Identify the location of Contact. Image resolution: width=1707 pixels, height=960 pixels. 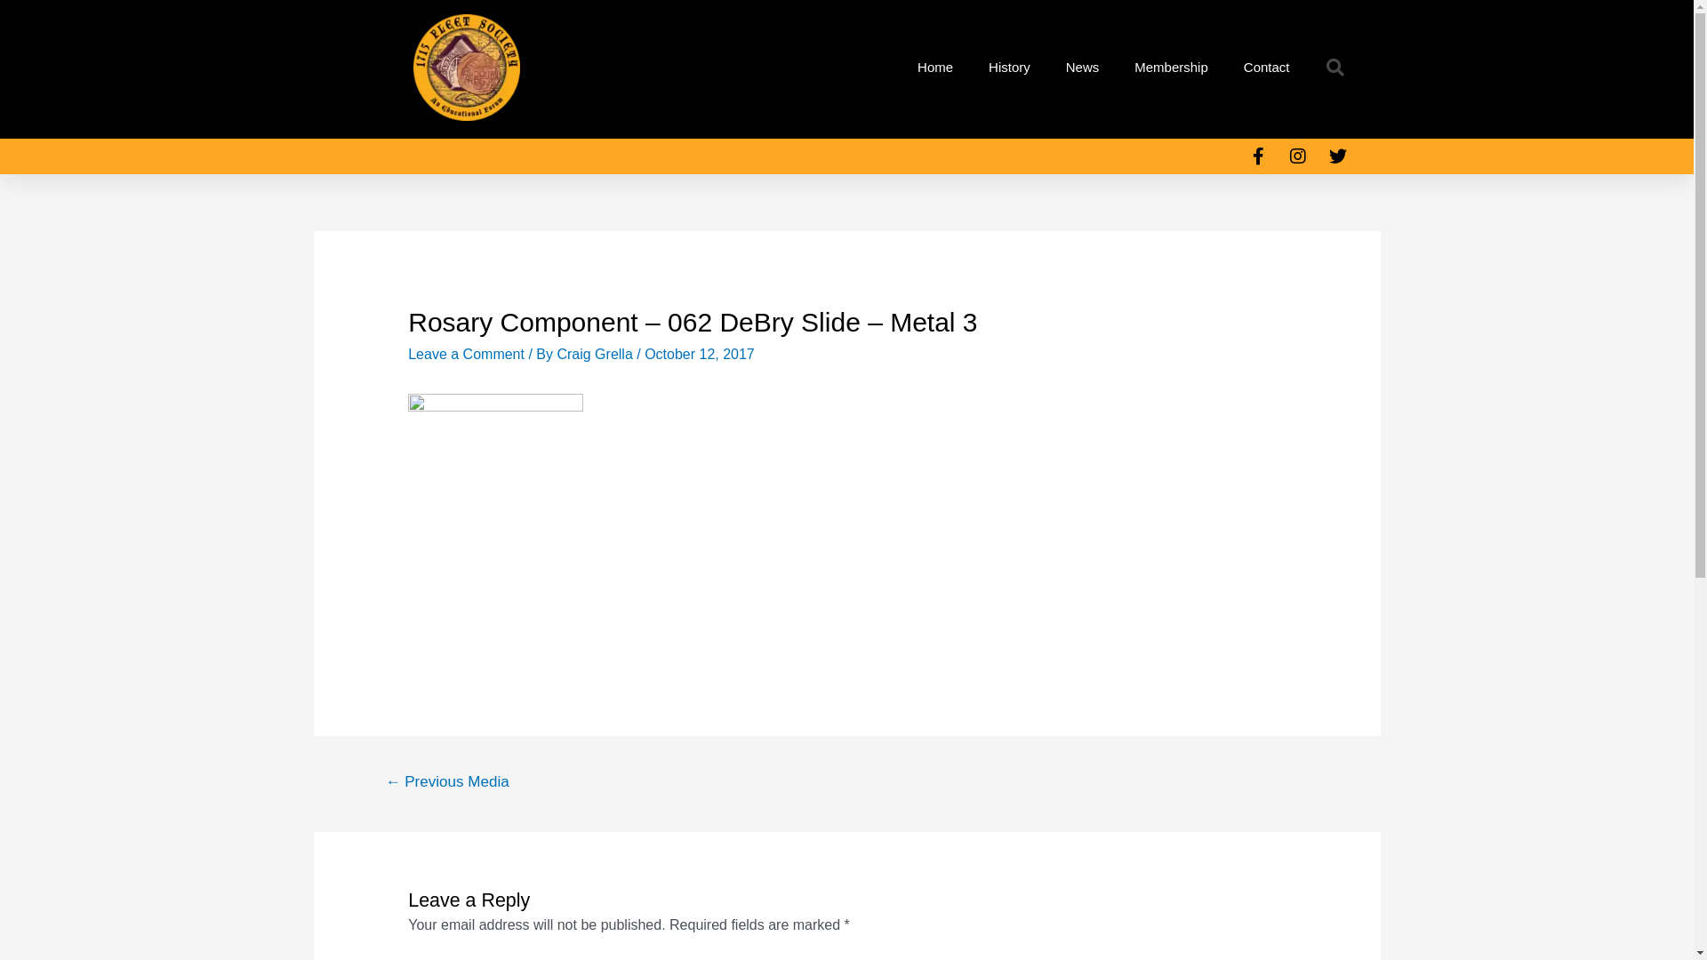
(1267, 68).